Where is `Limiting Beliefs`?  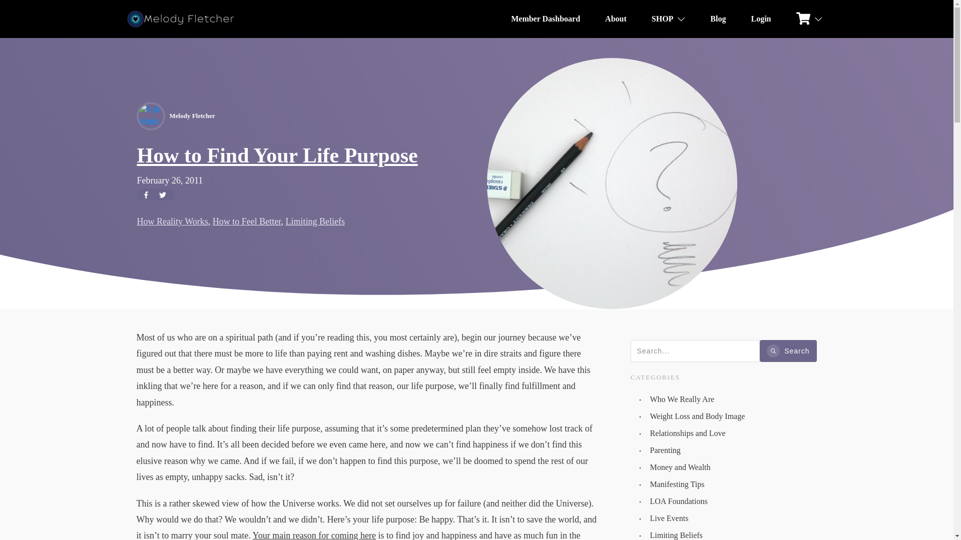 Limiting Beliefs is located at coordinates (315, 221).